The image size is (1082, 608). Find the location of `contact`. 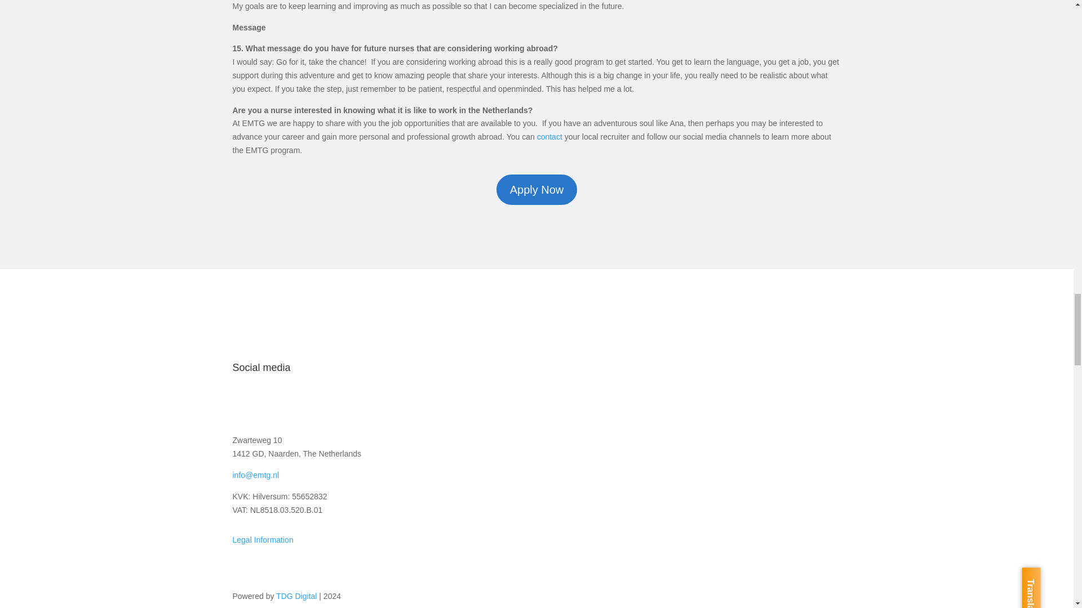

contact is located at coordinates (549, 136).